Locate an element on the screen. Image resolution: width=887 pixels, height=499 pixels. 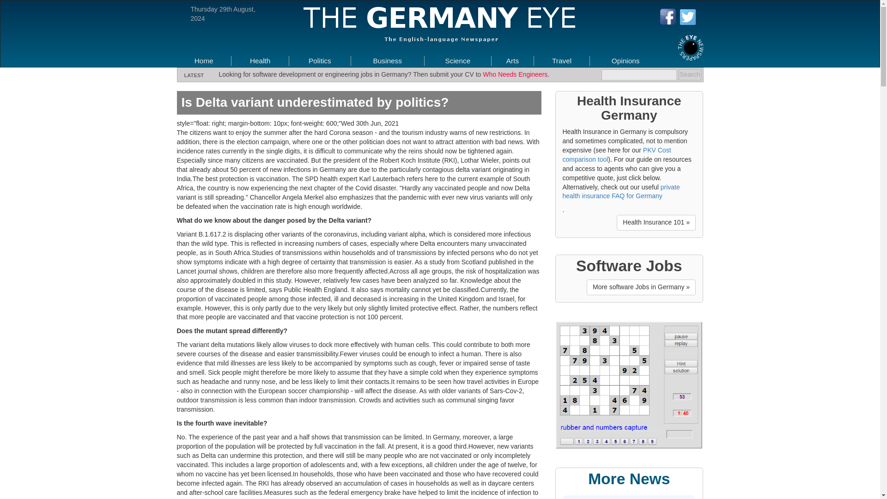
Germany Travel News is located at coordinates (561, 61).